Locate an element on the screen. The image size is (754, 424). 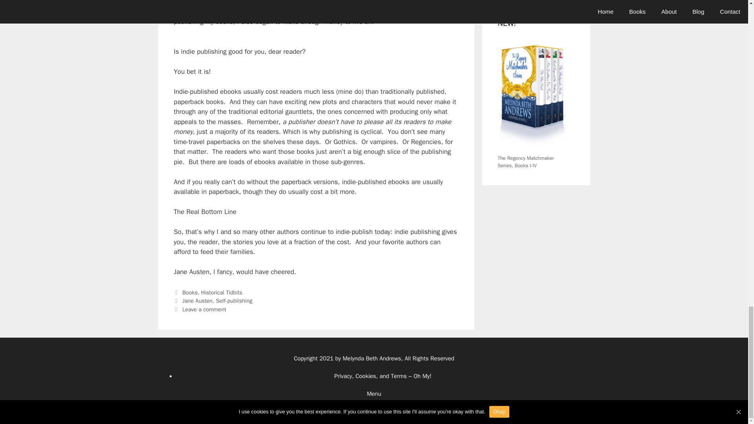
Leave a comment is located at coordinates (204, 309).